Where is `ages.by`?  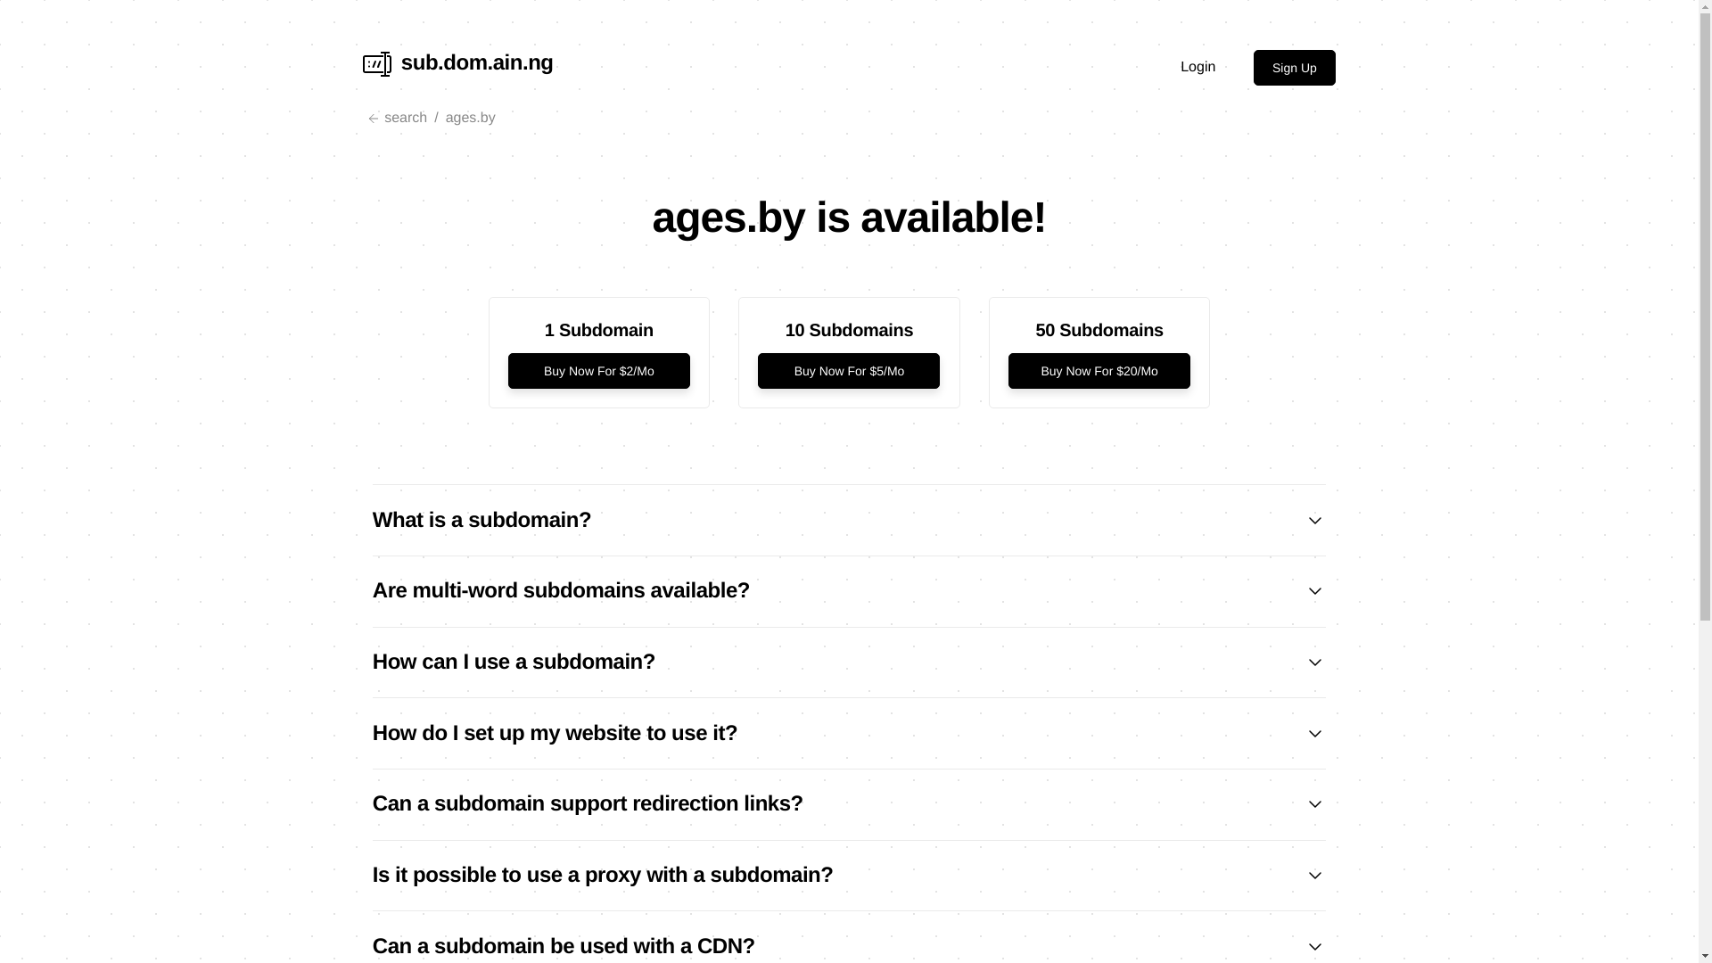
ages.by is located at coordinates (471, 119).